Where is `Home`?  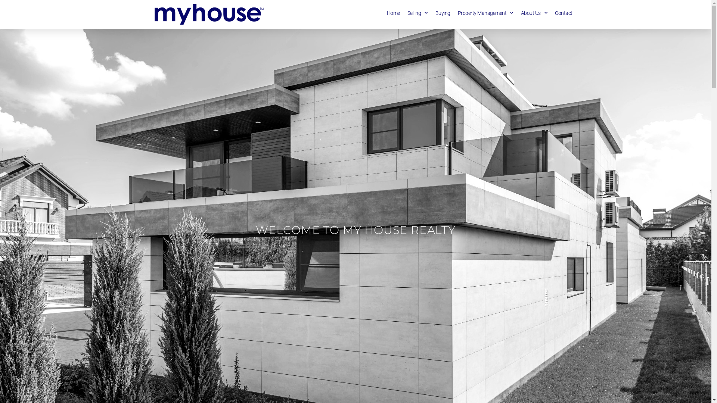
Home is located at coordinates (394, 13).